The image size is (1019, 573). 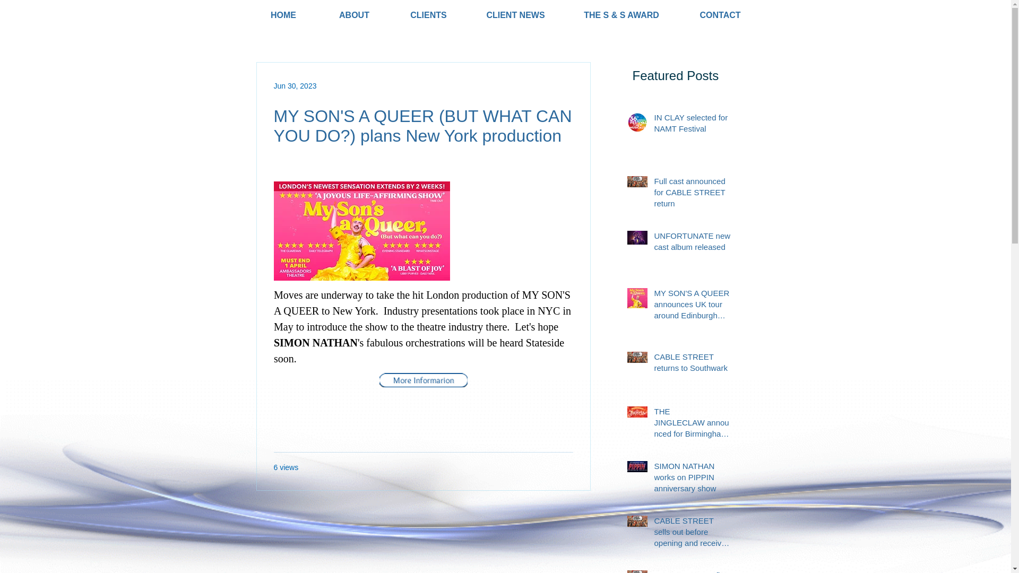 I want to click on CLIENTS, so click(x=428, y=15).